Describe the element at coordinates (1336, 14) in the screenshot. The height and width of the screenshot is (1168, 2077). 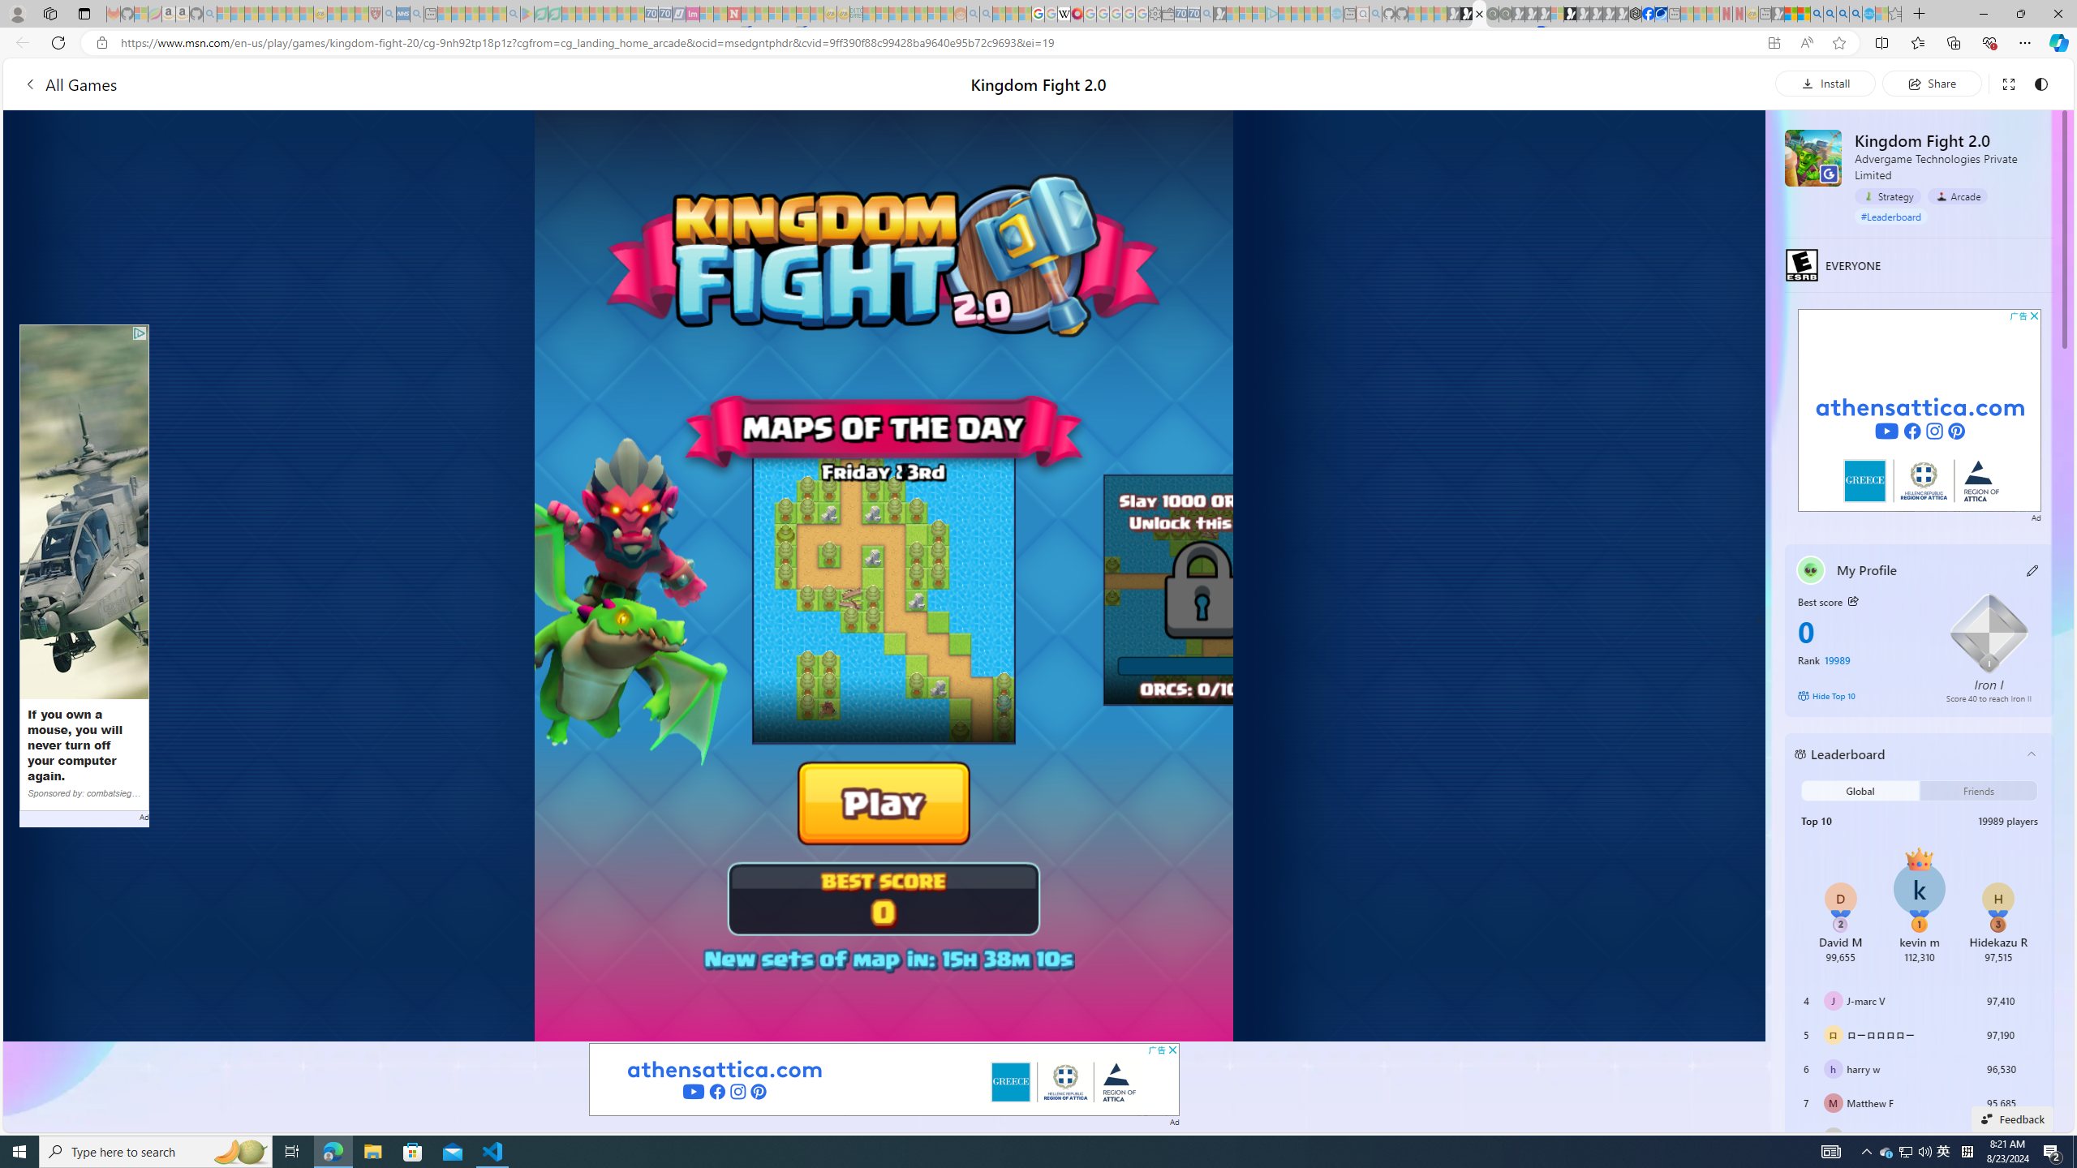
I see `Home | Sky Blue Bikes - Sky Blue Bikes - Sleeping` at that location.